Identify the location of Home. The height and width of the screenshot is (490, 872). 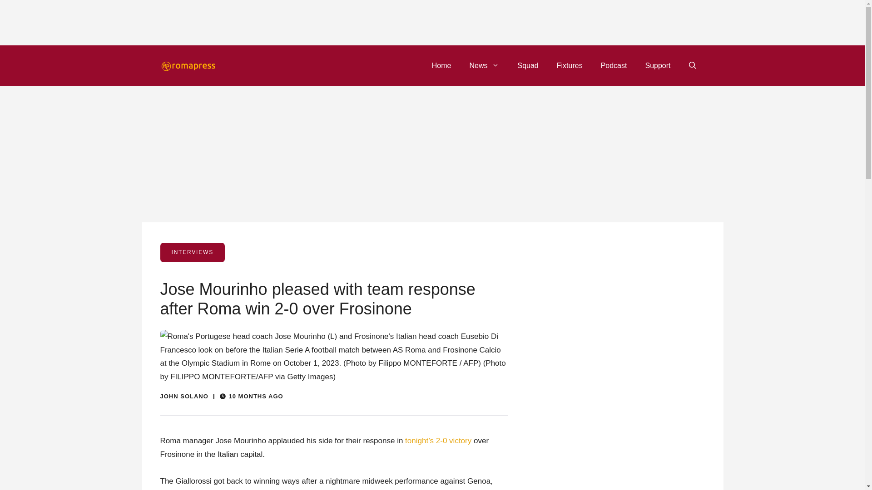
(441, 65).